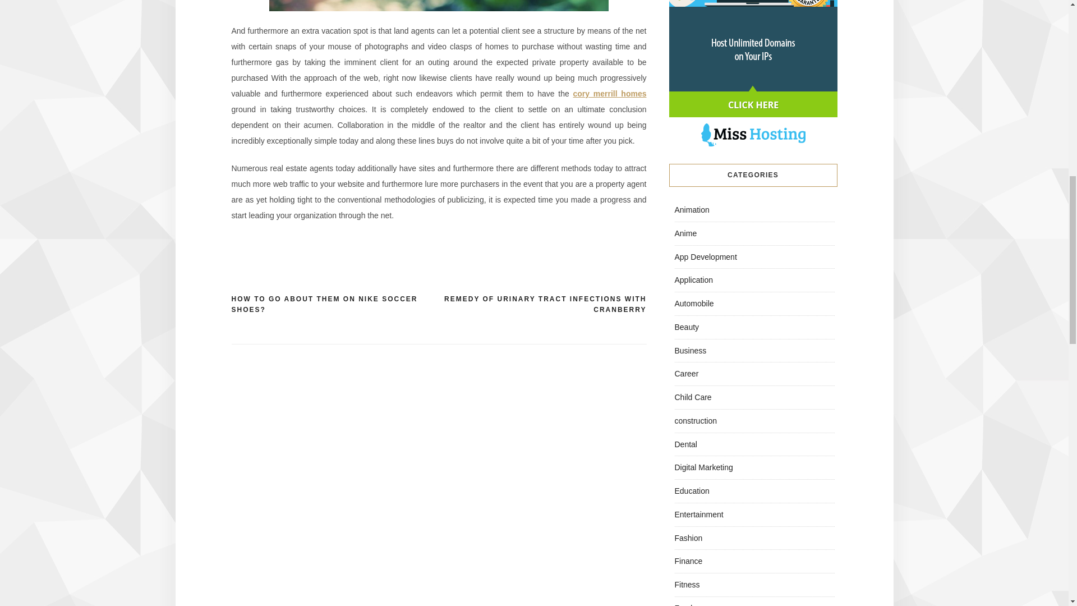 This screenshot has height=606, width=1077. What do you see at coordinates (687, 327) in the screenshot?
I see `Beauty` at bounding box center [687, 327].